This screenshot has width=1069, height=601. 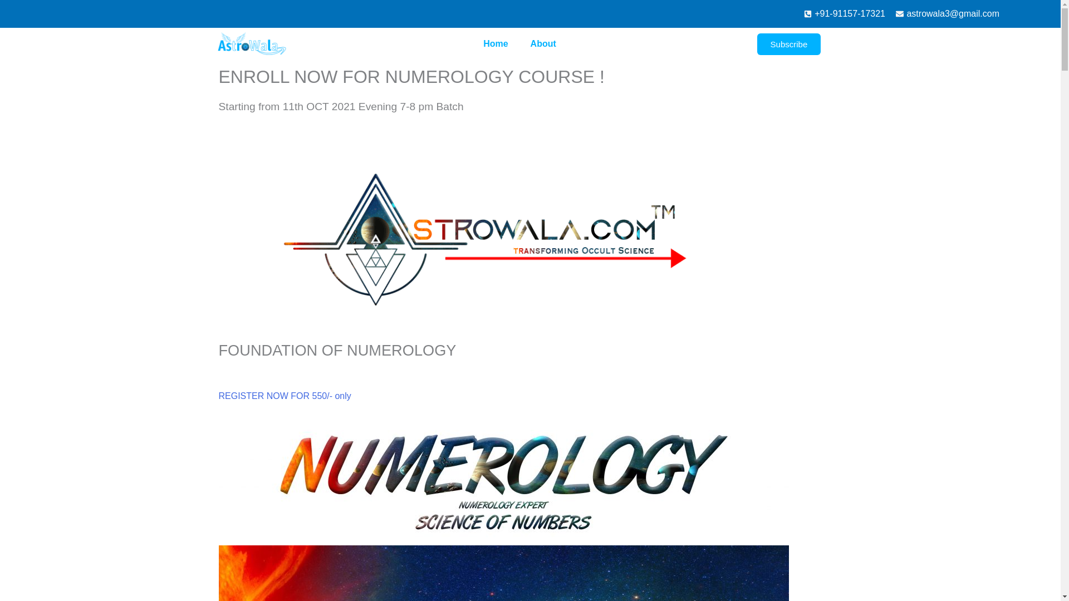 I want to click on Subscribe, so click(x=788, y=45).